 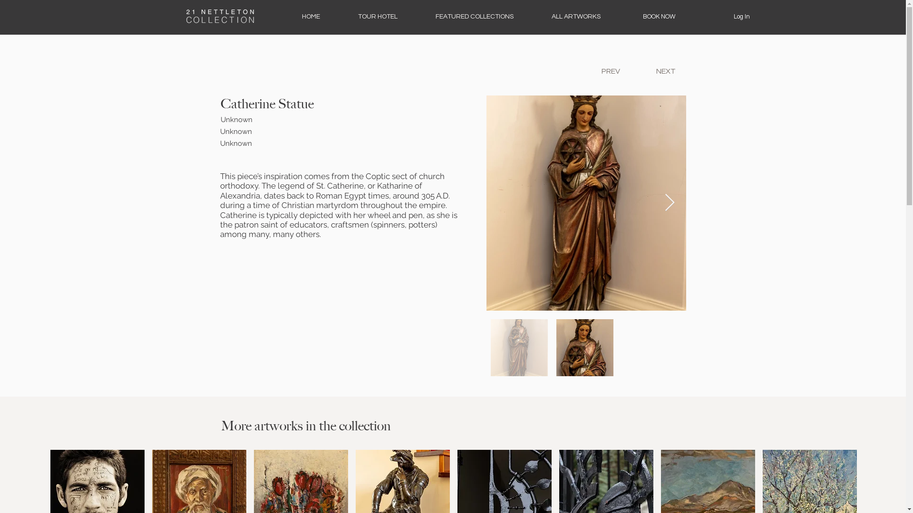 What do you see at coordinates (659, 17) in the screenshot?
I see `BOOK NOW` at bounding box center [659, 17].